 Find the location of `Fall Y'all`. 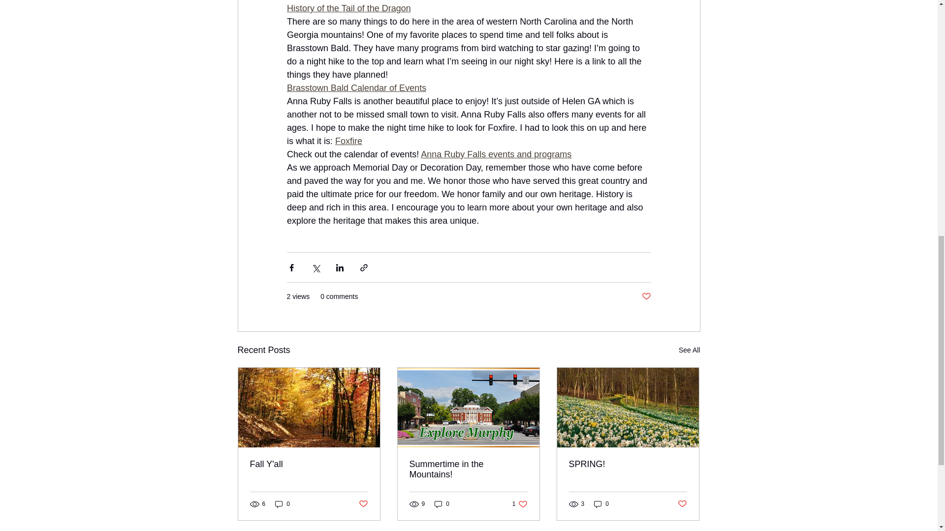

Fall Y'all is located at coordinates (356, 88).